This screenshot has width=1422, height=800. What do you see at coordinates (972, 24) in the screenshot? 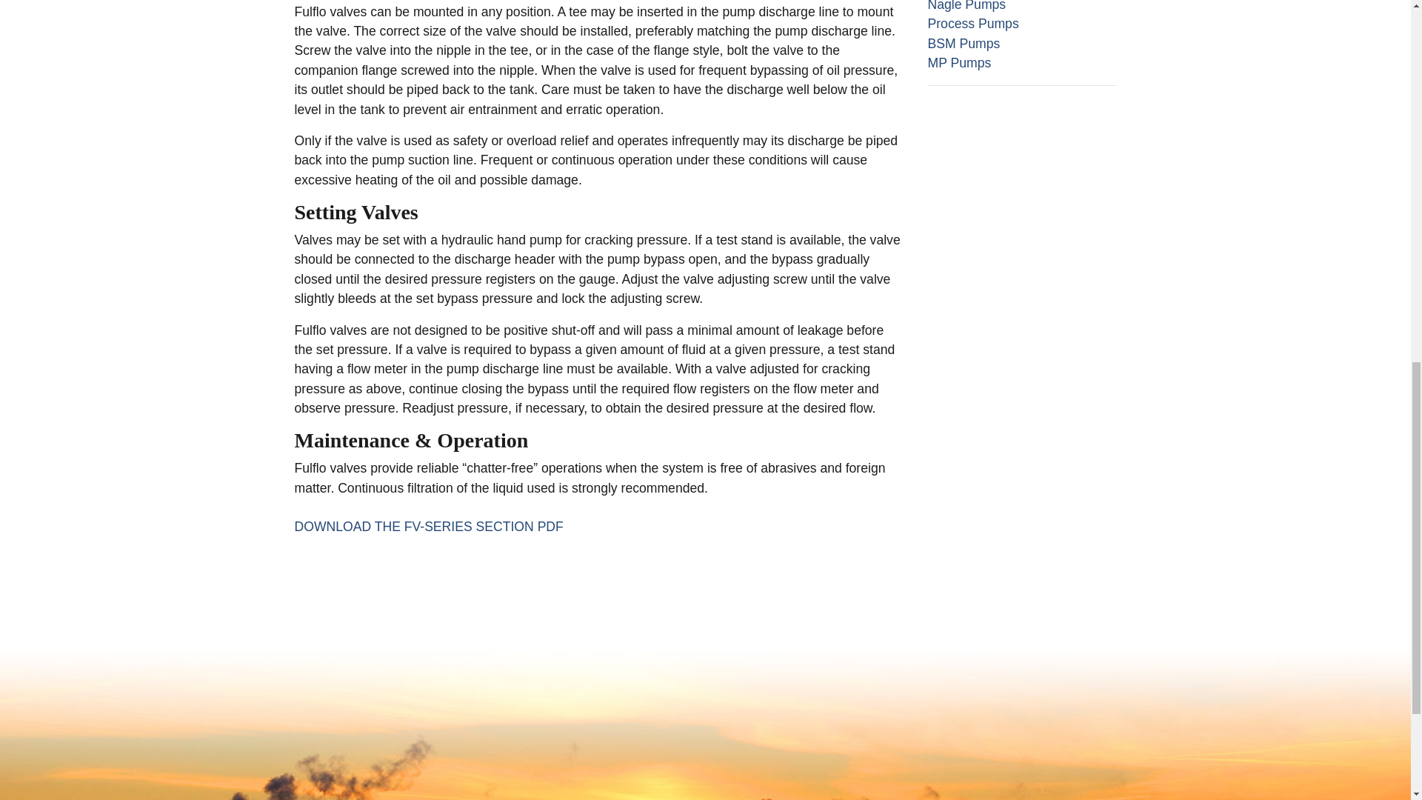
I see `Process Pumps` at bounding box center [972, 24].